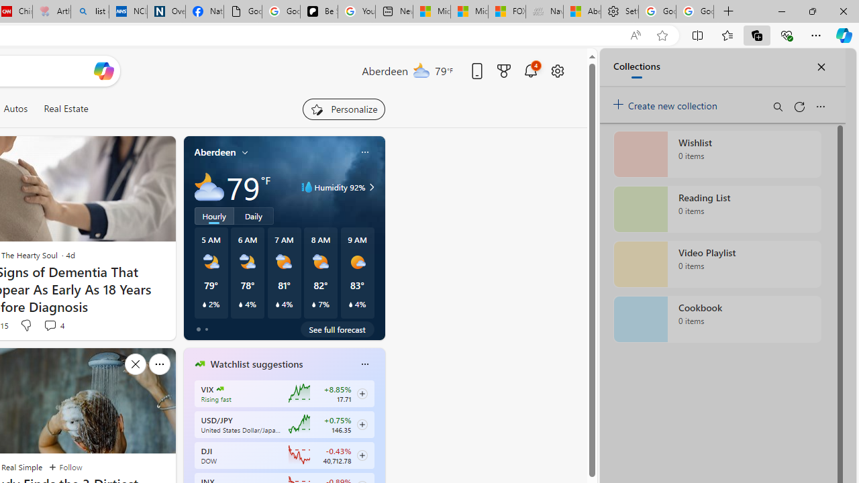 The image size is (859, 483). What do you see at coordinates (362, 455) in the screenshot?
I see `Class: follow-button  m` at bounding box center [362, 455].